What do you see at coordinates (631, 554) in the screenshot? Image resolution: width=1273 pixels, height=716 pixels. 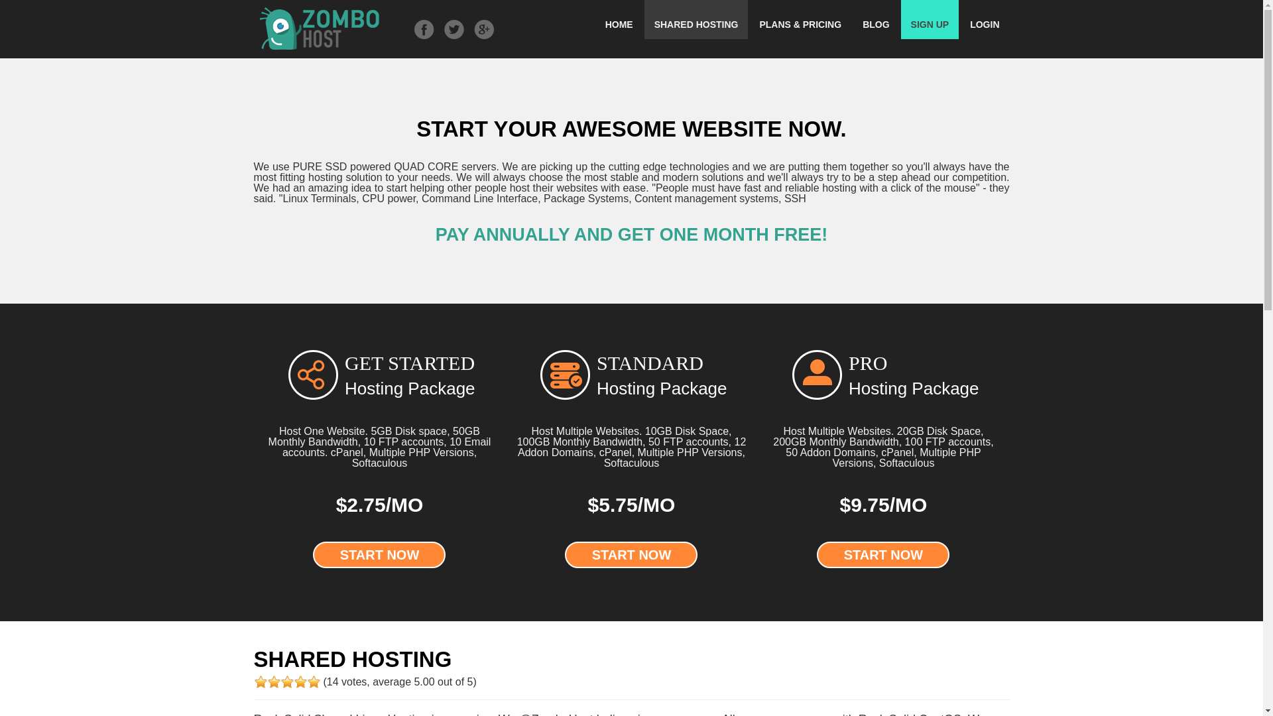 I see `START NOW` at bounding box center [631, 554].